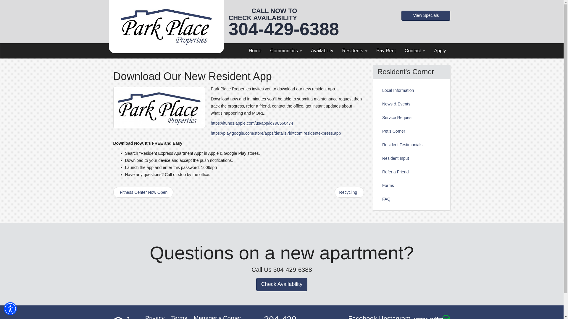  I want to click on Resident Testimonials, so click(411, 144).